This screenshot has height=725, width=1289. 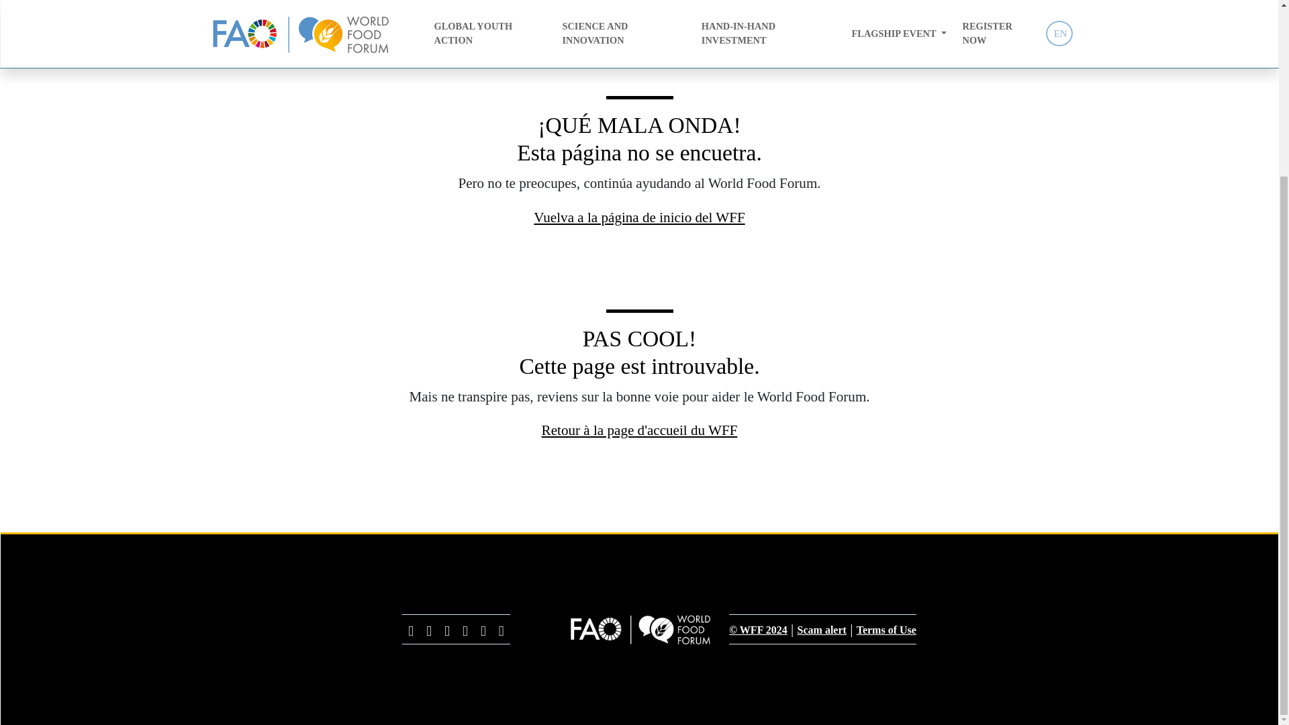 I want to click on Twitter, so click(x=411, y=628).